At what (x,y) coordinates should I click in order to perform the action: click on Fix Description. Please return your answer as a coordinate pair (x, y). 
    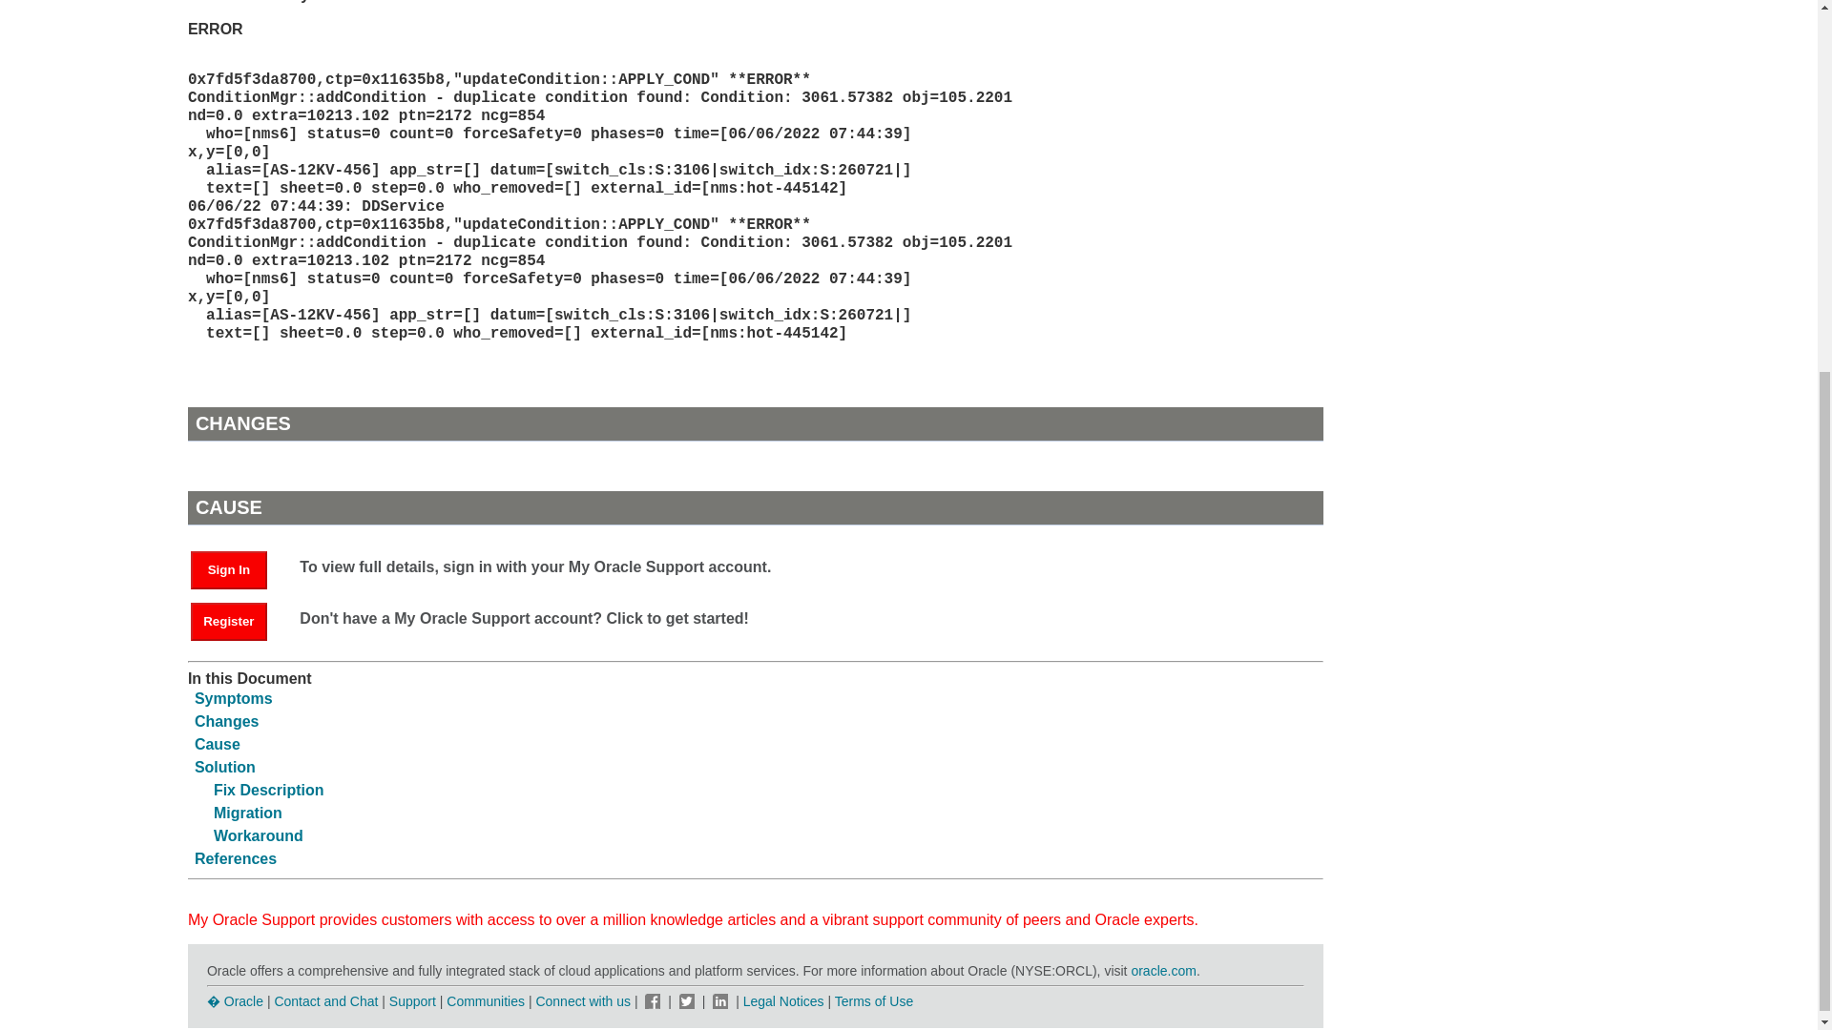
    Looking at the image, I should click on (269, 790).